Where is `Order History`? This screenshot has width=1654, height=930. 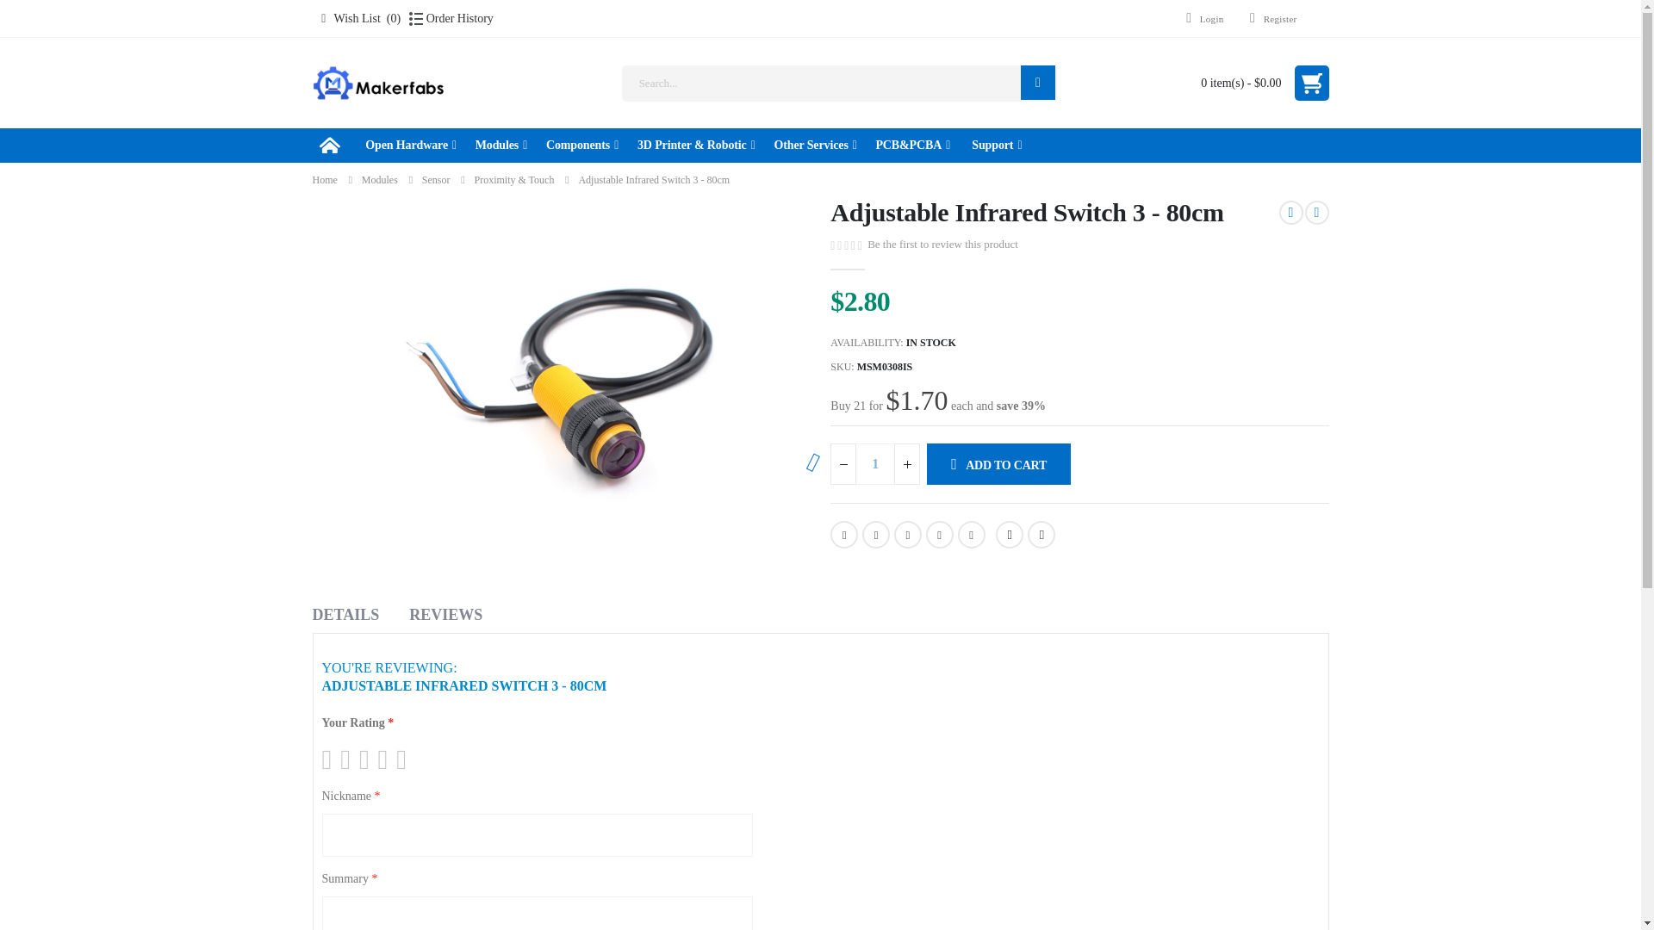 Order History is located at coordinates (451, 18).